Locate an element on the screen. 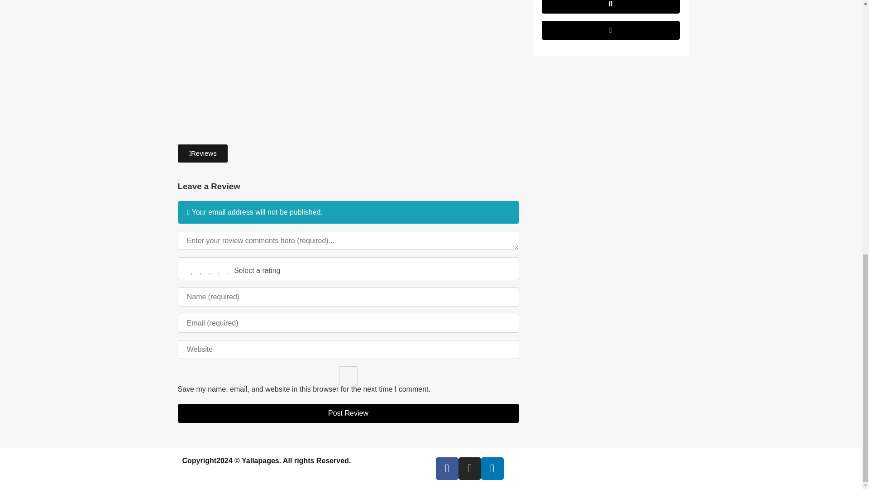 This screenshot has height=489, width=869. Terrible is located at coordinates (191, 270).